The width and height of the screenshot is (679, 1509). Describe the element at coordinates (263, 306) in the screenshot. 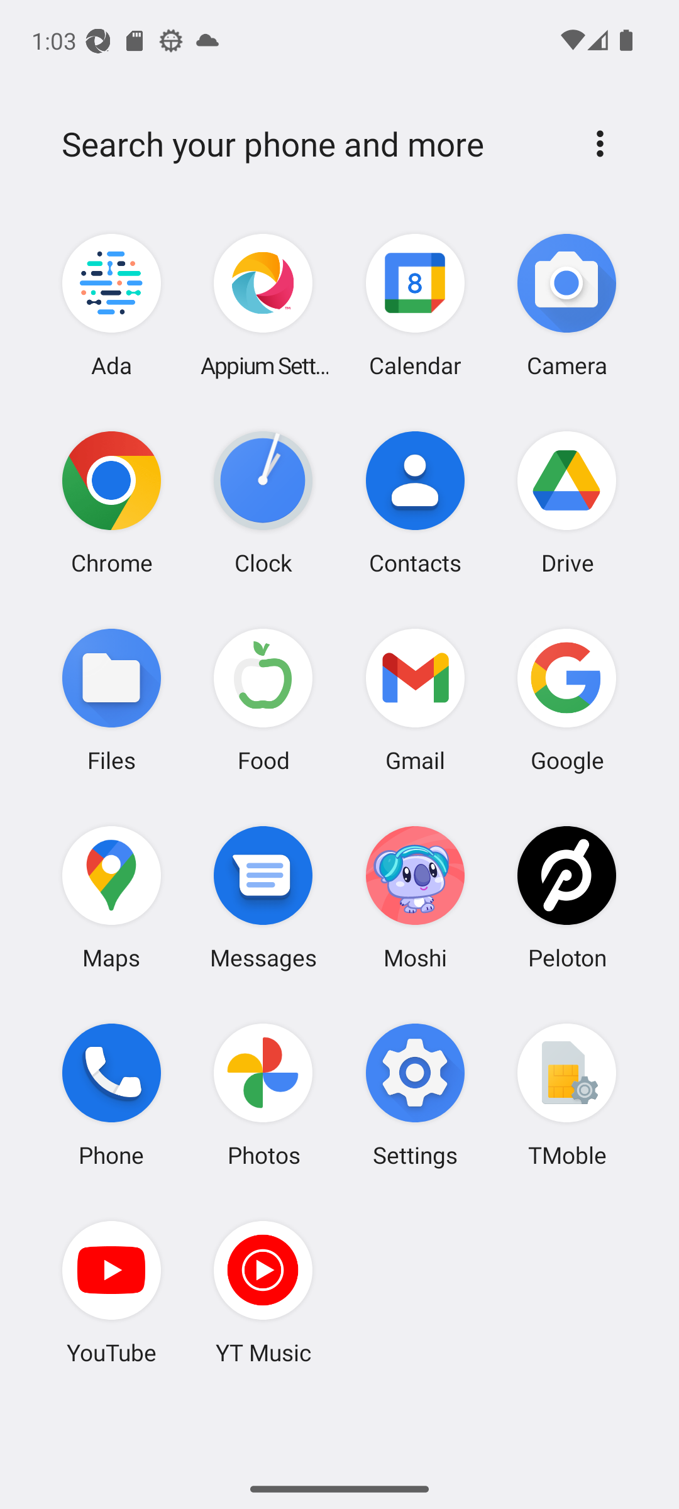

I see `Appium Settings` at that location.